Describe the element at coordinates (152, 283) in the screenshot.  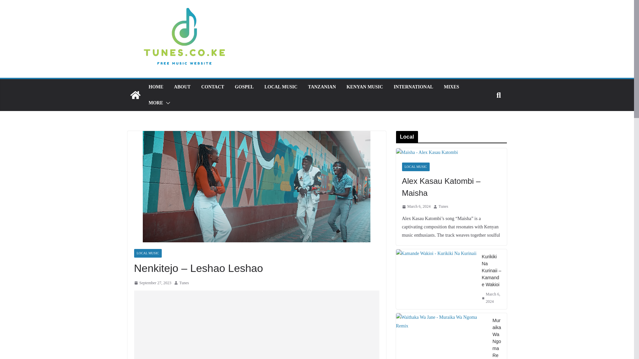
I see `10:10 am` at that location.